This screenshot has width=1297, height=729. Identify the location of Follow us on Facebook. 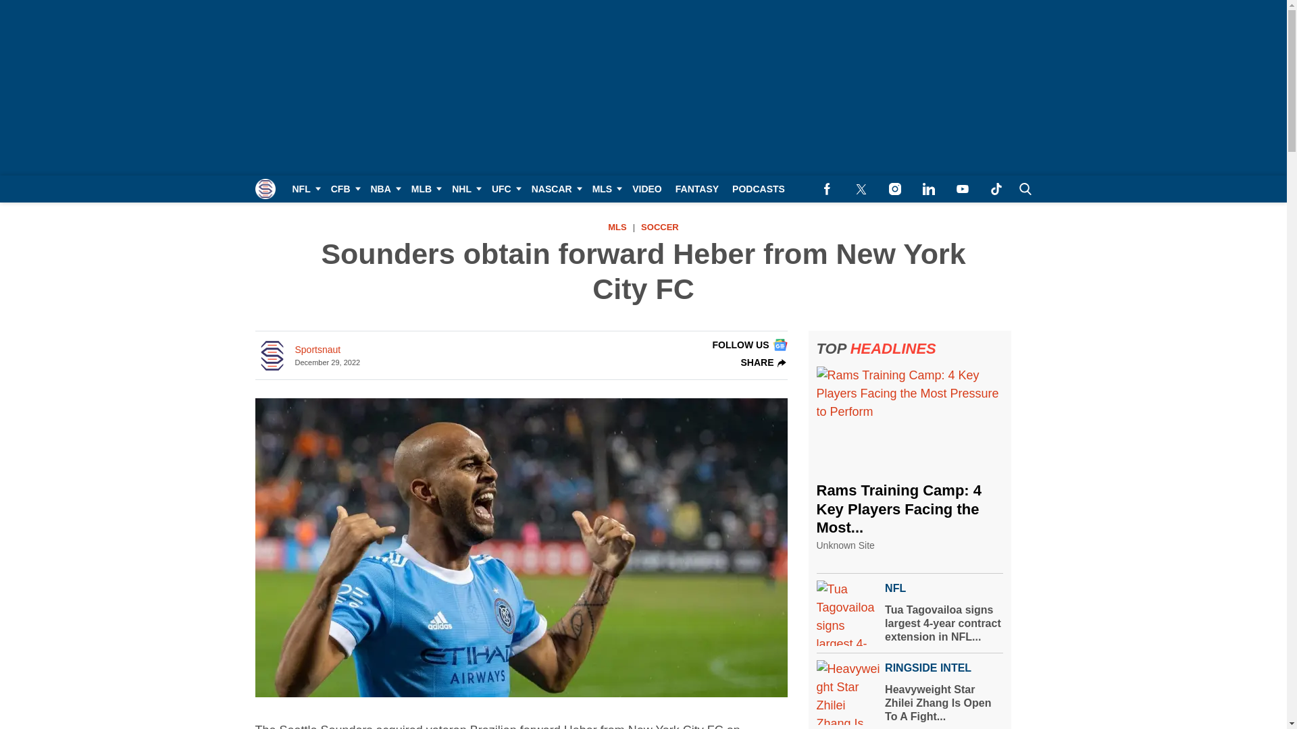
(827, 189).